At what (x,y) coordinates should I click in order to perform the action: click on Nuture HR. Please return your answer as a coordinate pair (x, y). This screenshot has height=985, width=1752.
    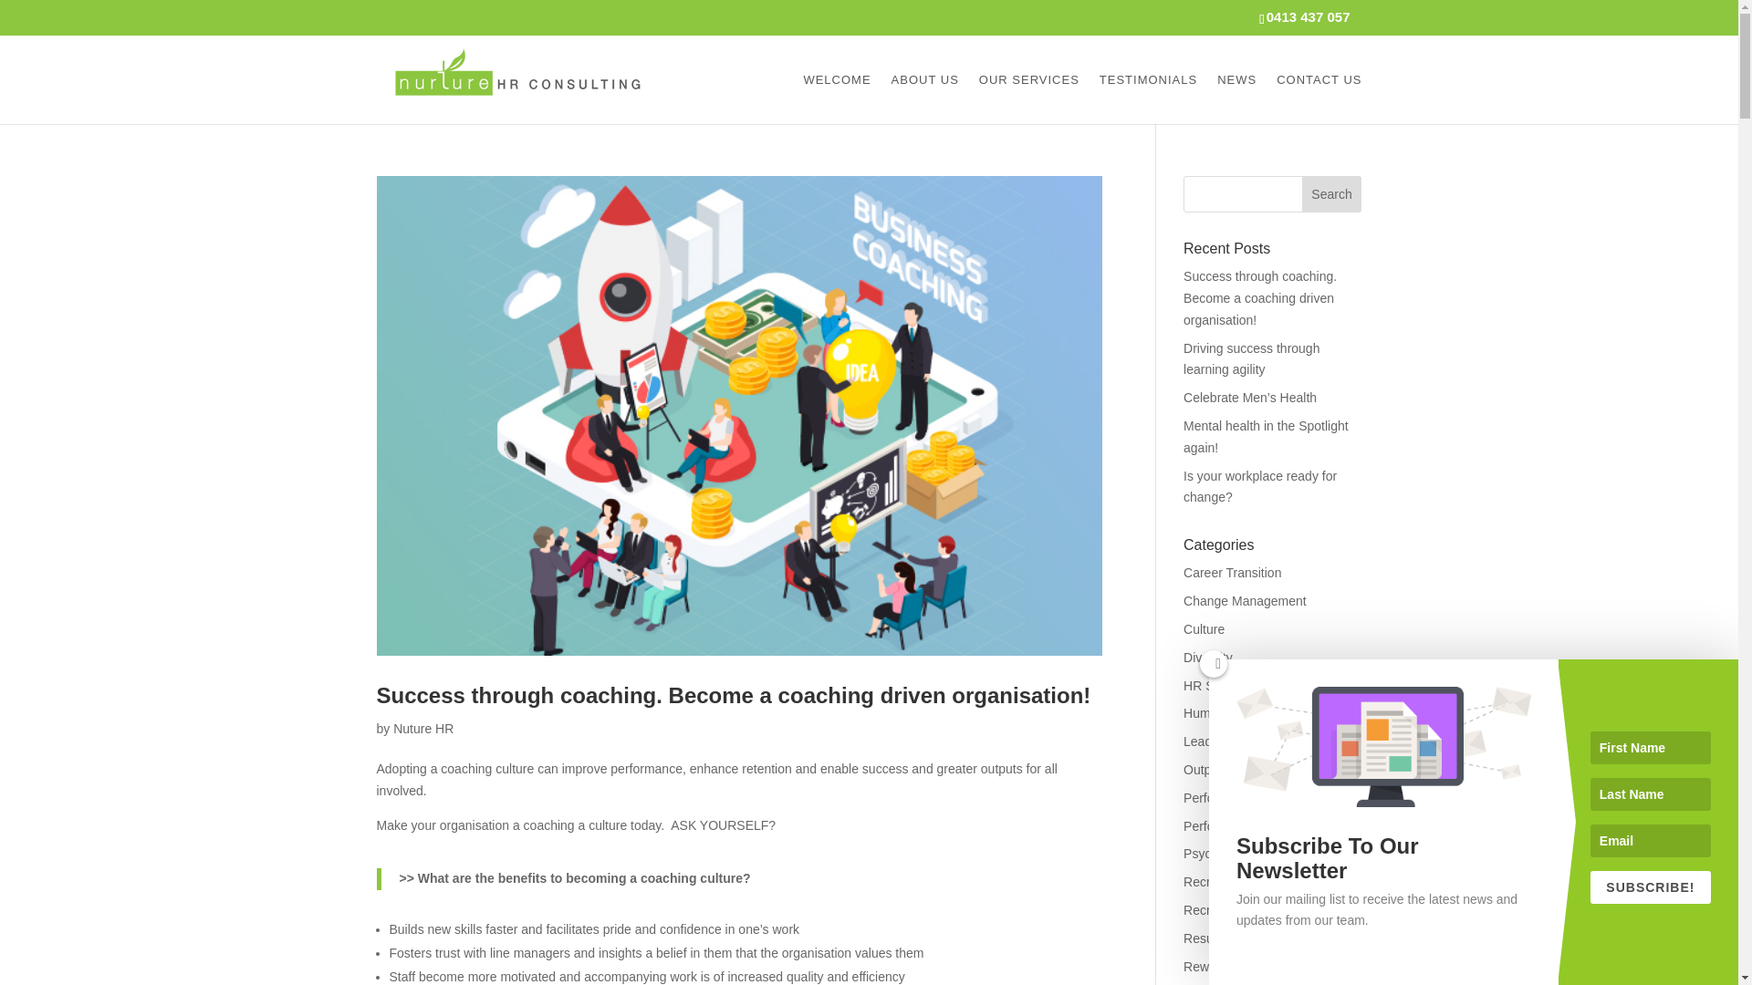
    Looking at the image, I should click on (423, 728).